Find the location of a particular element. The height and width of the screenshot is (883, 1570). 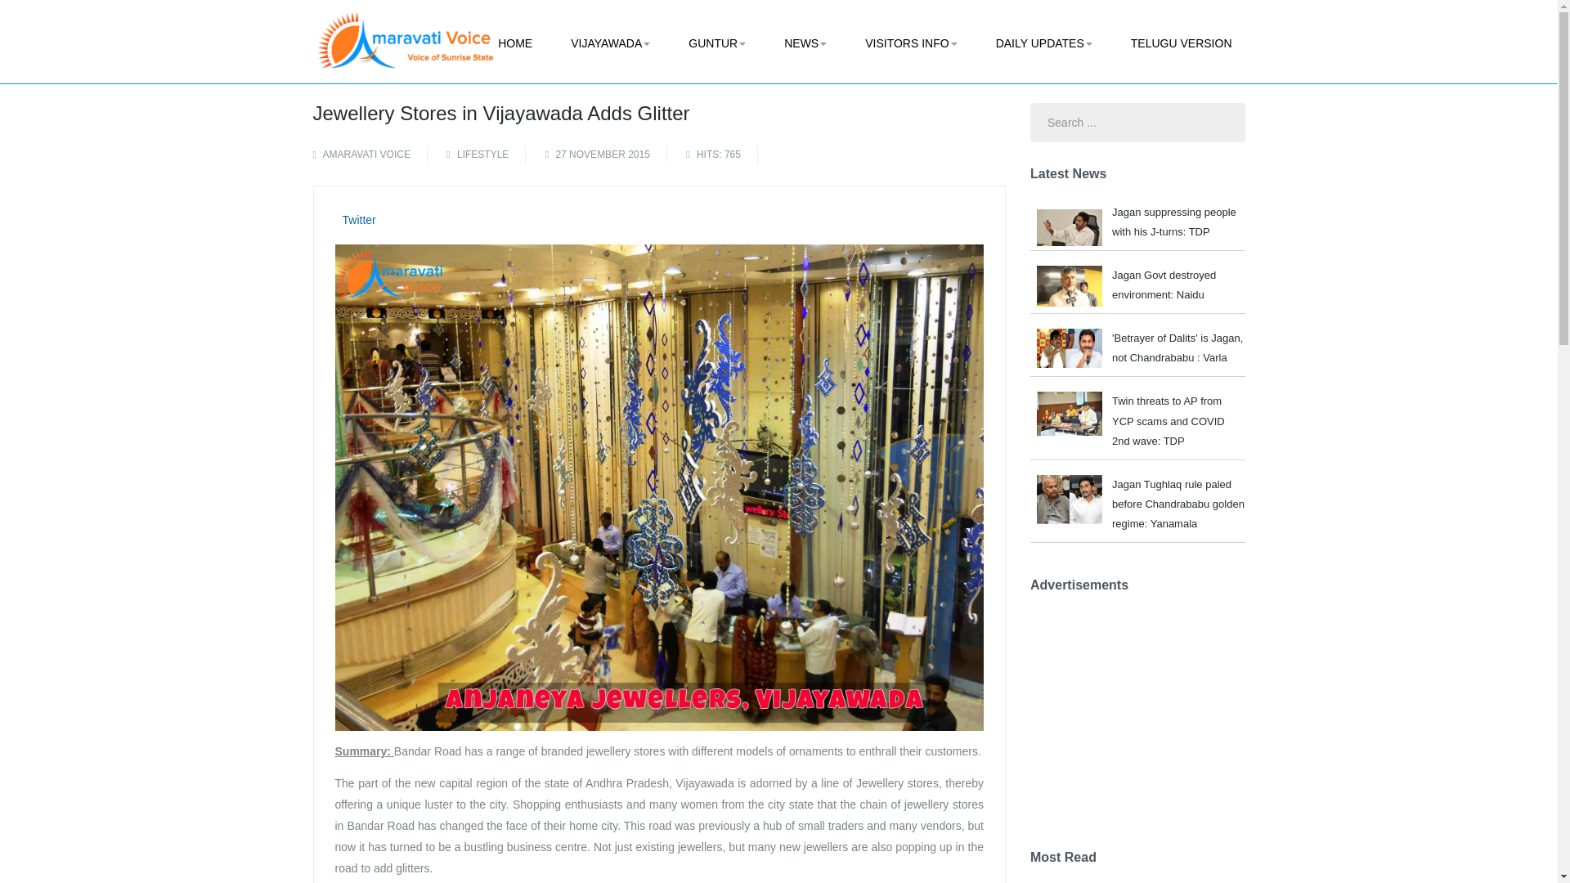

Twitter is located at coordinates (358, 219).